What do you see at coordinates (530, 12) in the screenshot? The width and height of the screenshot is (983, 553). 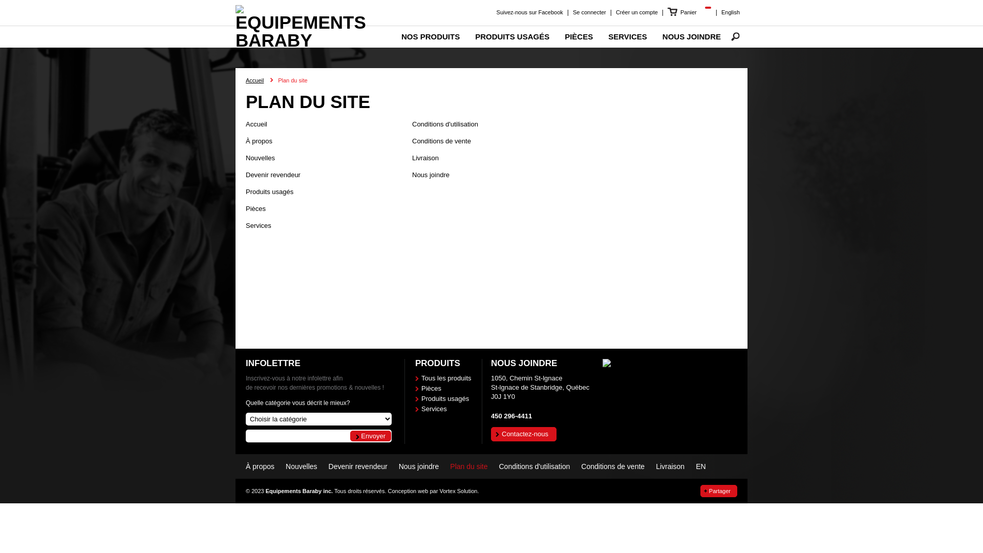 I see `Suivez-nous sur Facebook` at bounding box center [530, 12].